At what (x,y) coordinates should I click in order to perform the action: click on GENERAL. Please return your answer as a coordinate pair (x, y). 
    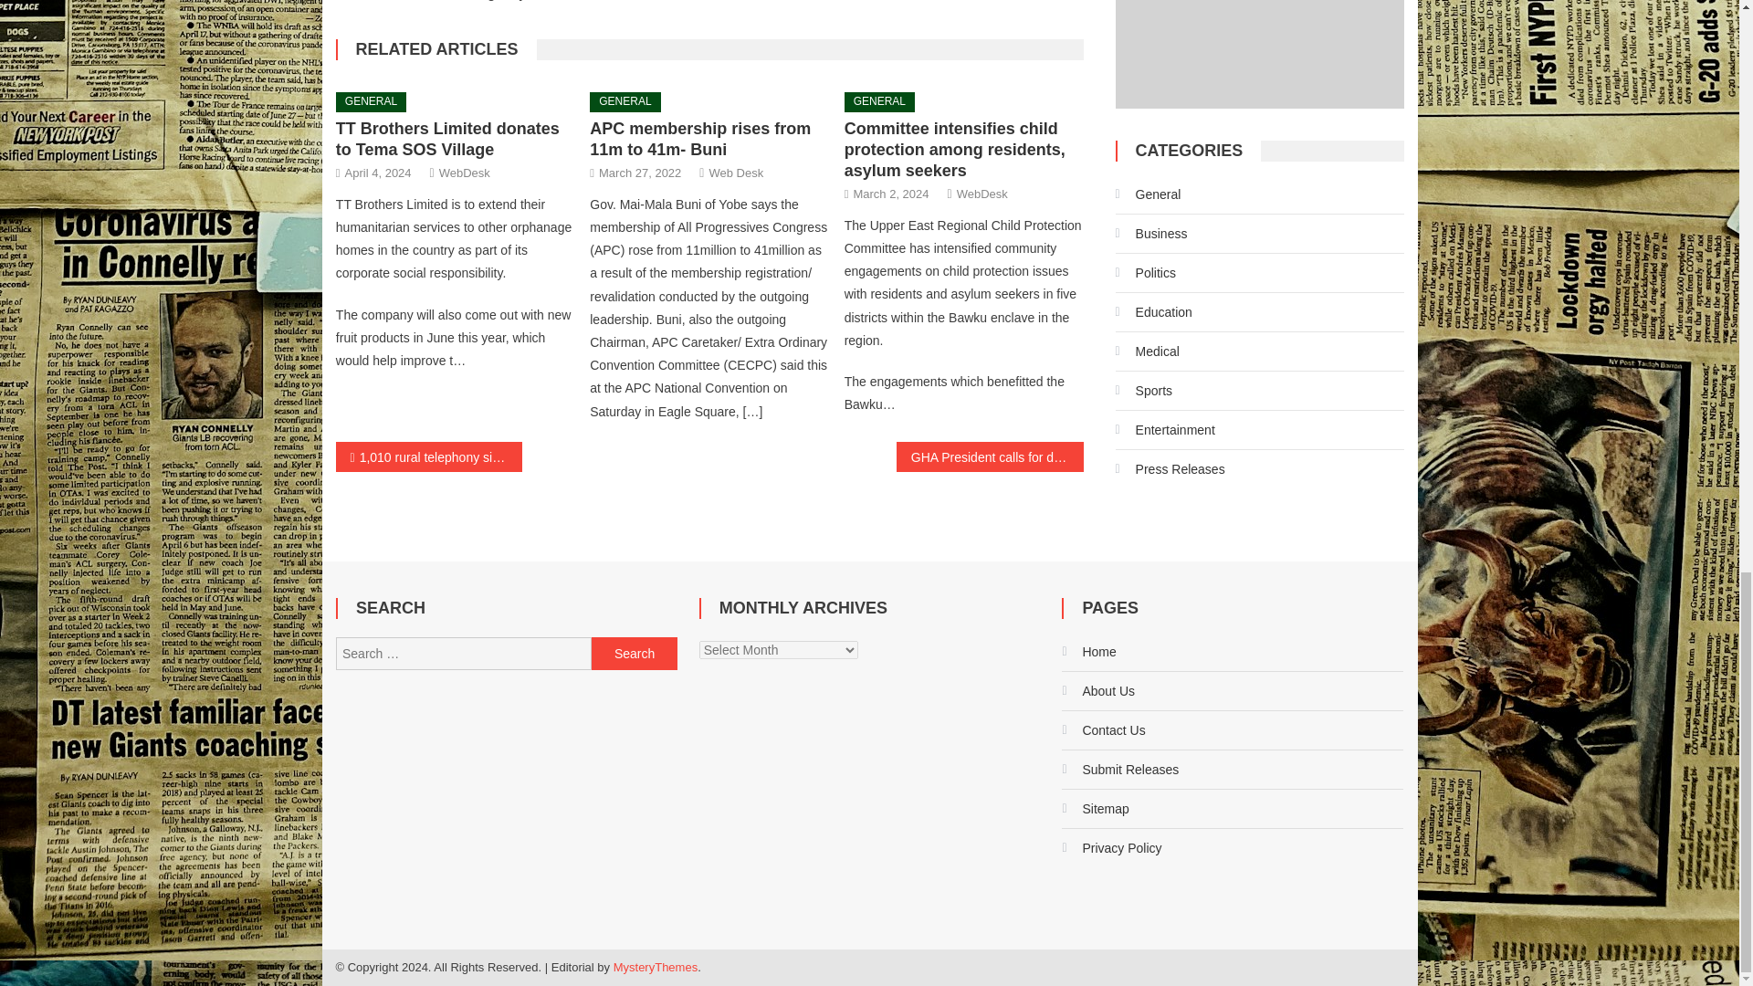
    Looking at the image, I should click on (625, 102).